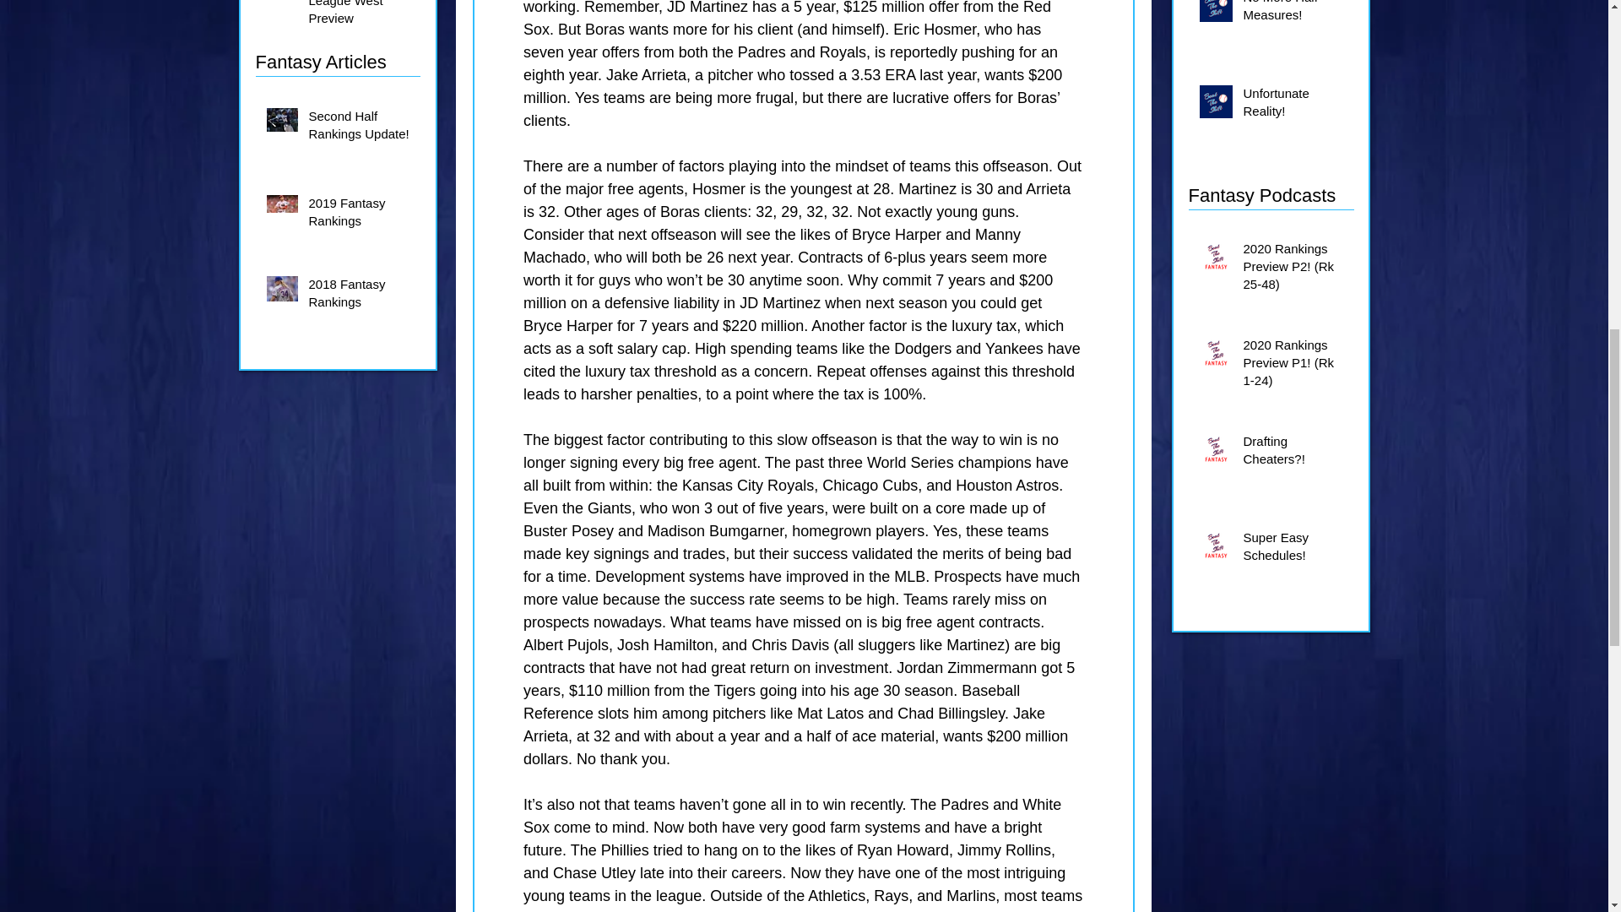 The width and height of the screenshot is (1621, 912). Describe the element at coordinates (1295, 15) in the screenshot. I see `No More Half Measures!` at that location.